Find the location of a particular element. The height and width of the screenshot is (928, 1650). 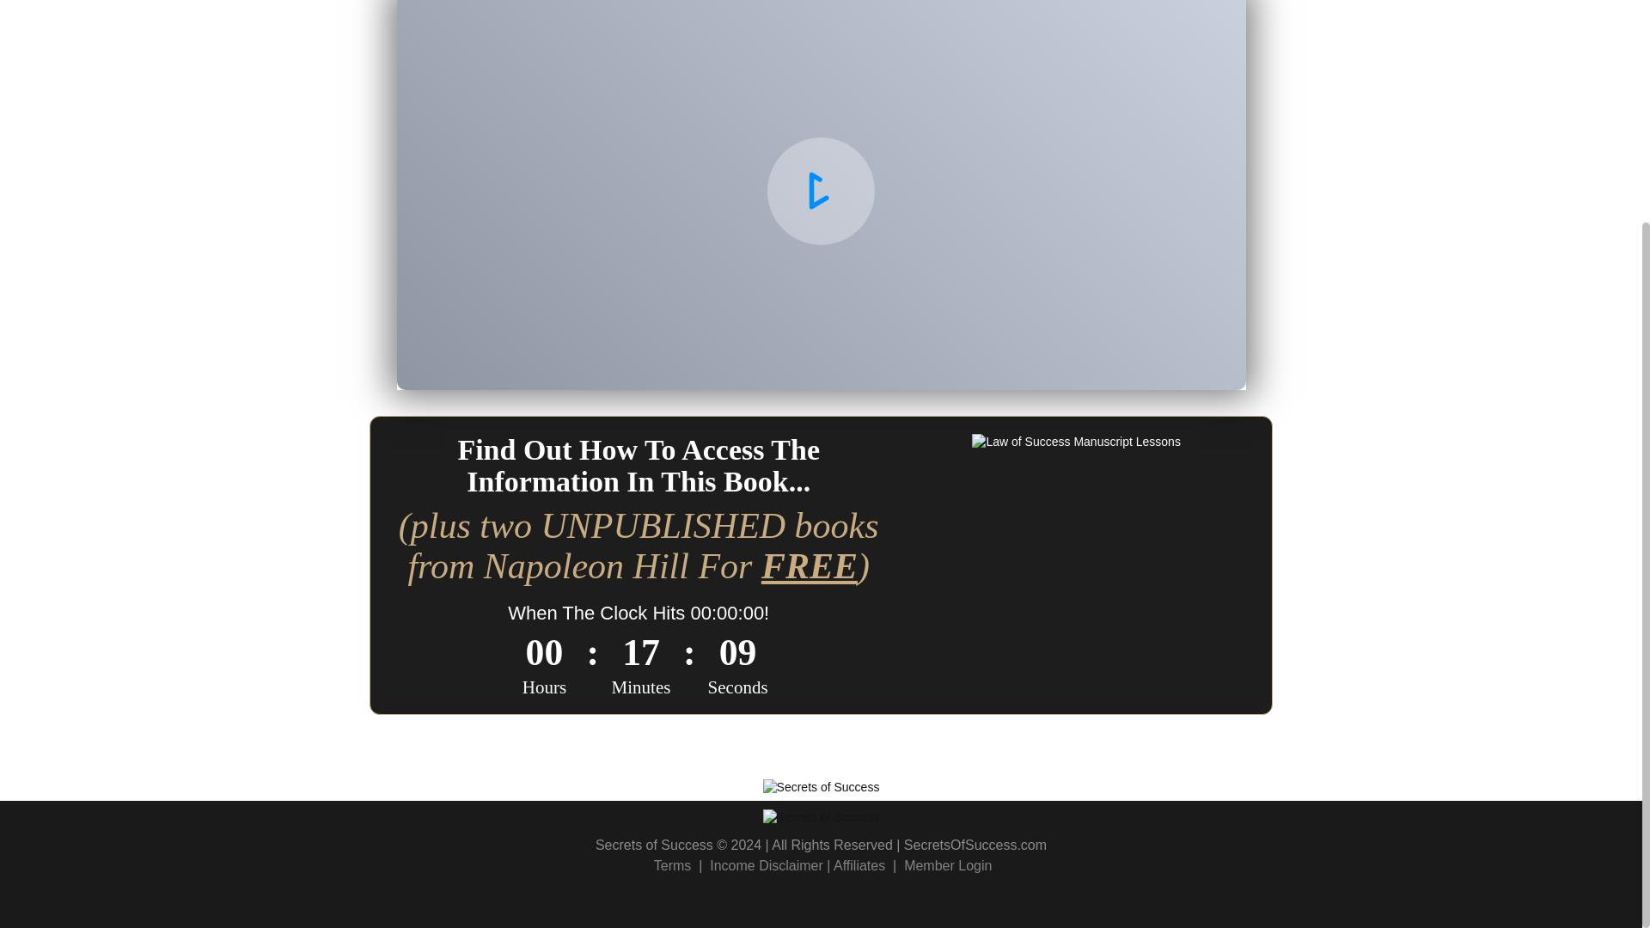

Terms is located at coordinates (672, 866).